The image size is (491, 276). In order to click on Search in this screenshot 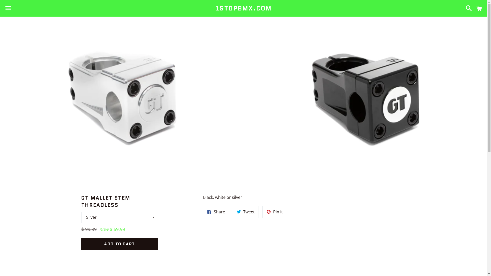, I will do `click(467, 8)`.